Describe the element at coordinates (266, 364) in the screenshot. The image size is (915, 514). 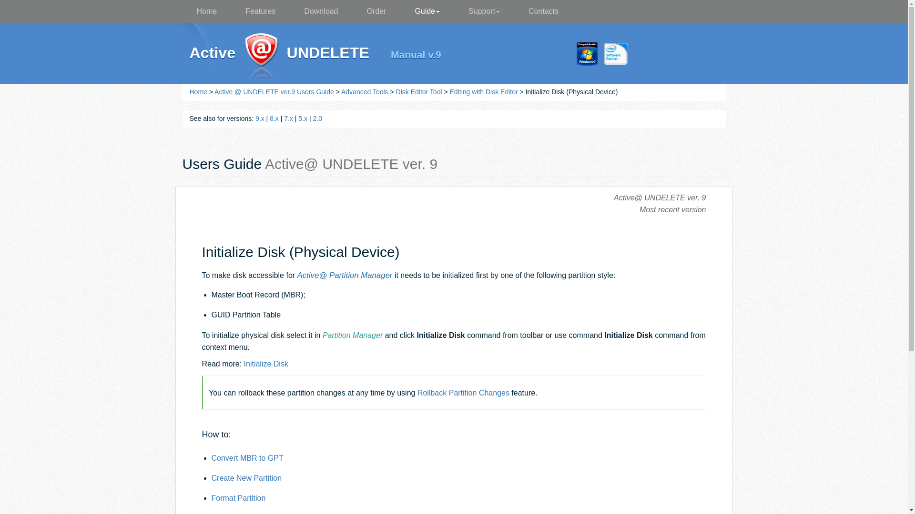
I see `Initialize Disk` at that location.